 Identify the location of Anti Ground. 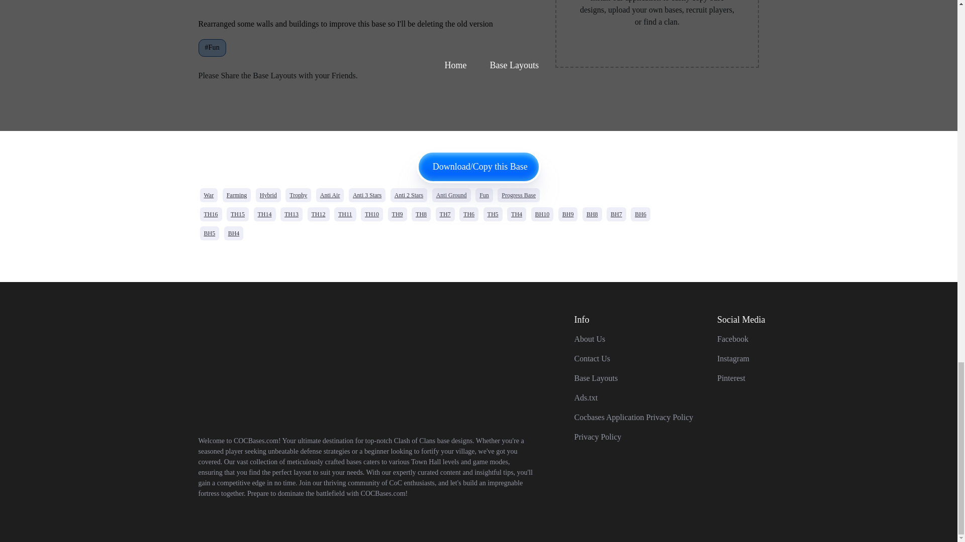
(451, 195).